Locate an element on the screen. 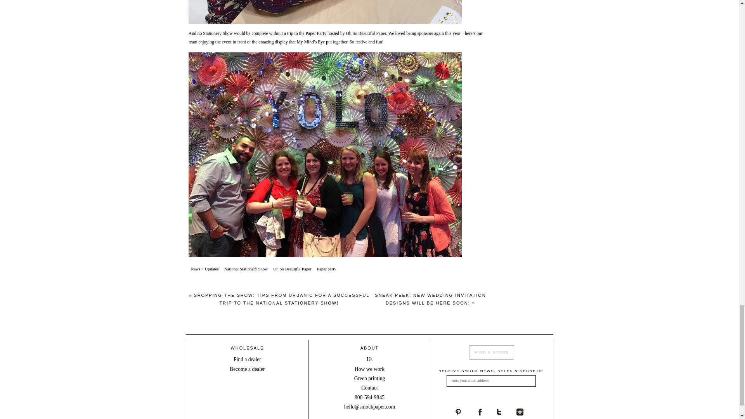 The image size is (745, 419). Our Facebook Page is located at coordinates (485, 412).